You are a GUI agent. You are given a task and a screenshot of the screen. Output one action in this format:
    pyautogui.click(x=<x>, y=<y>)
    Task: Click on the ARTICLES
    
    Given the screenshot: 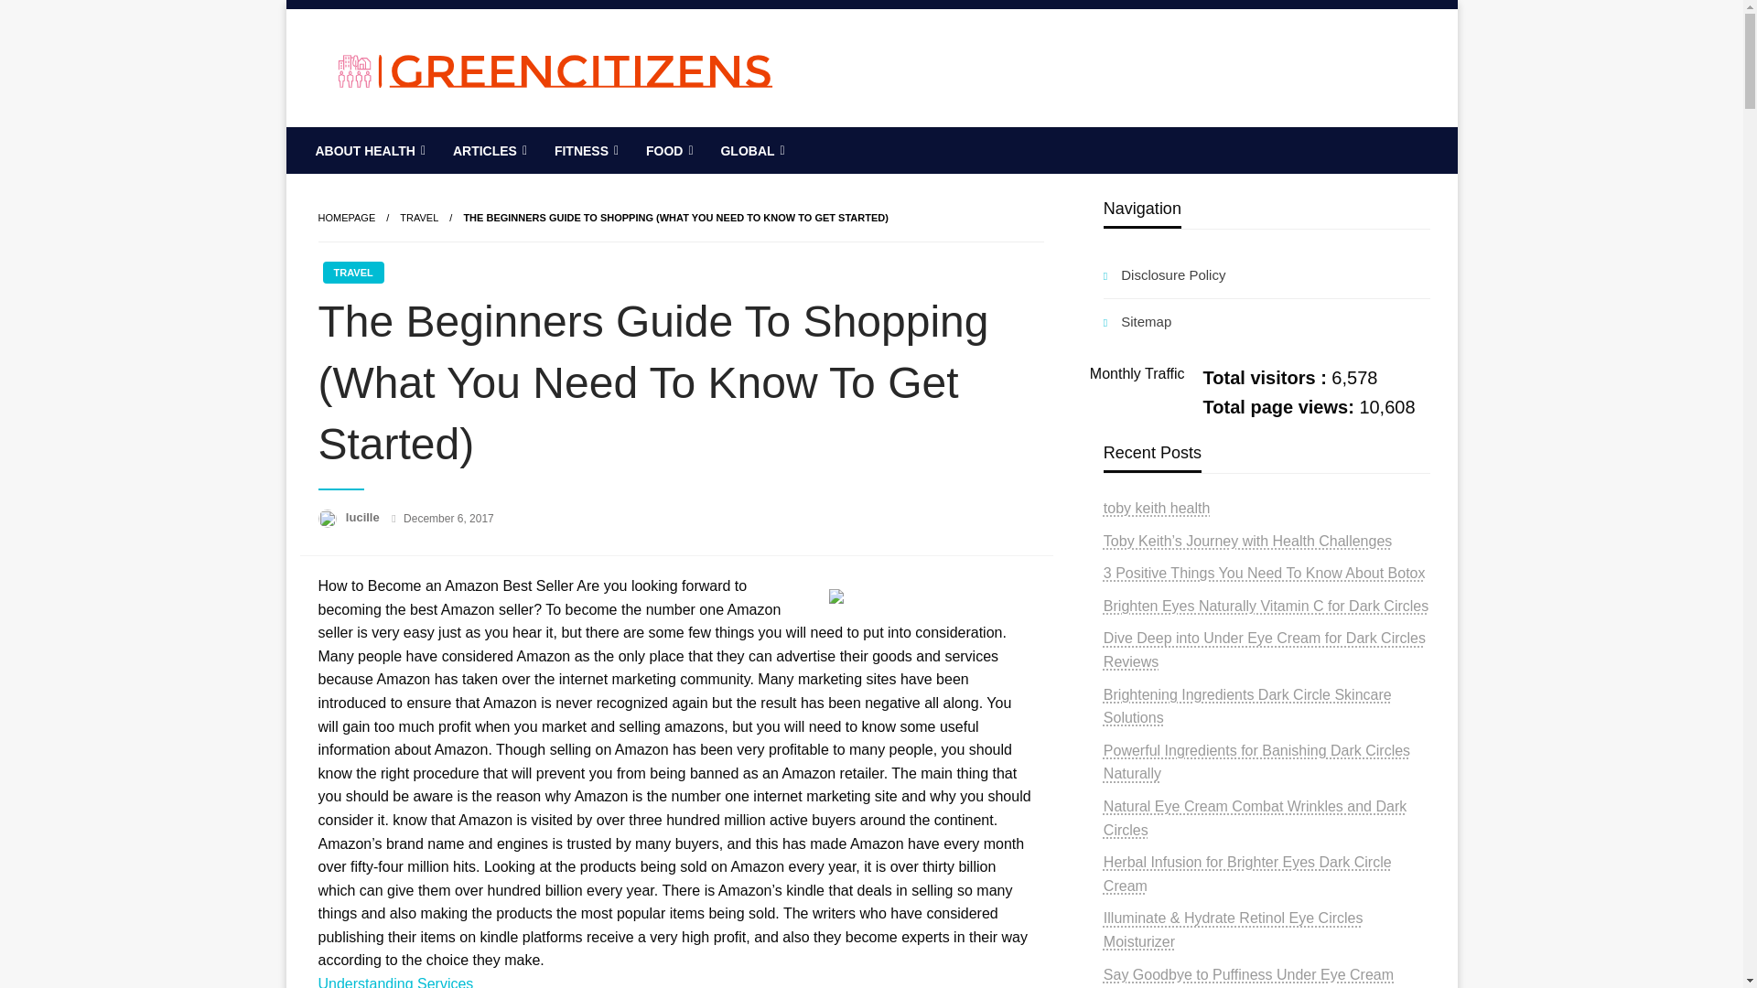 What is the action you would take?
    pyautogui.click(x=489, y=151)
    